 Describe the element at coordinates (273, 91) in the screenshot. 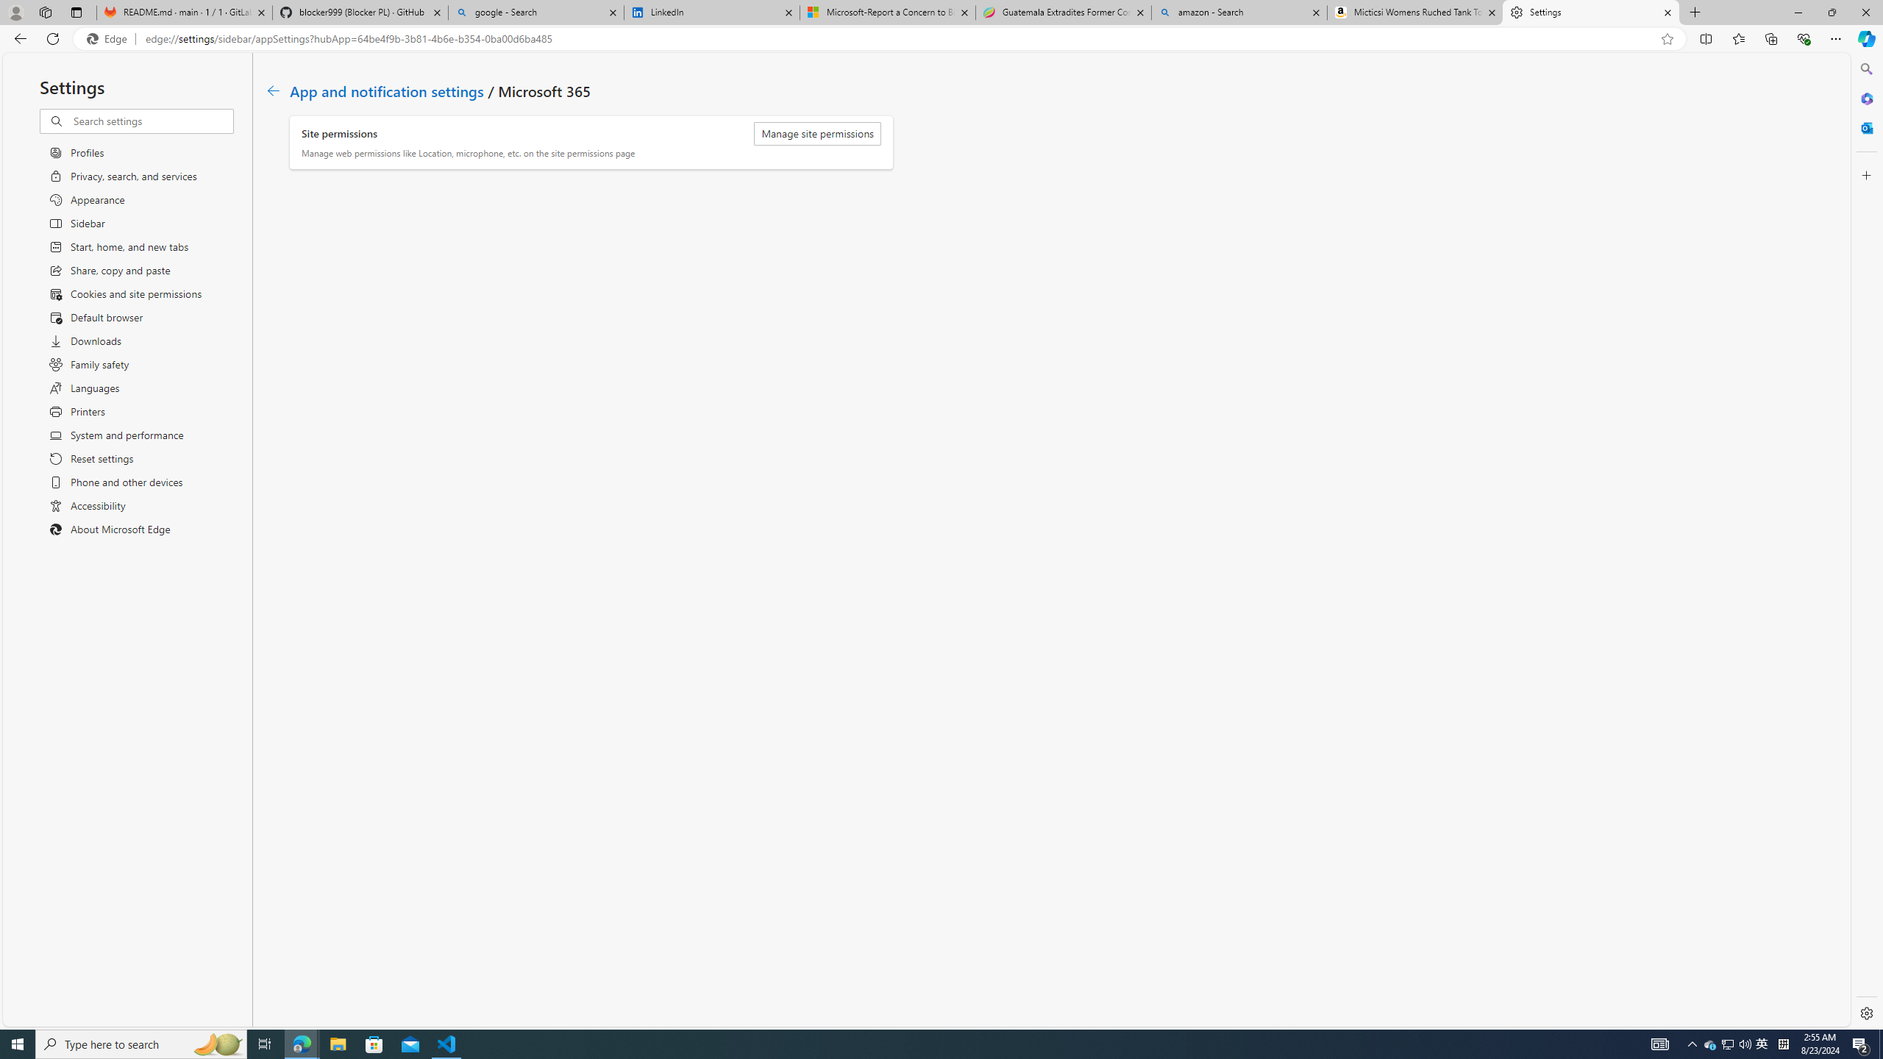

I see `Go back to App and notification settings page.` at that location.